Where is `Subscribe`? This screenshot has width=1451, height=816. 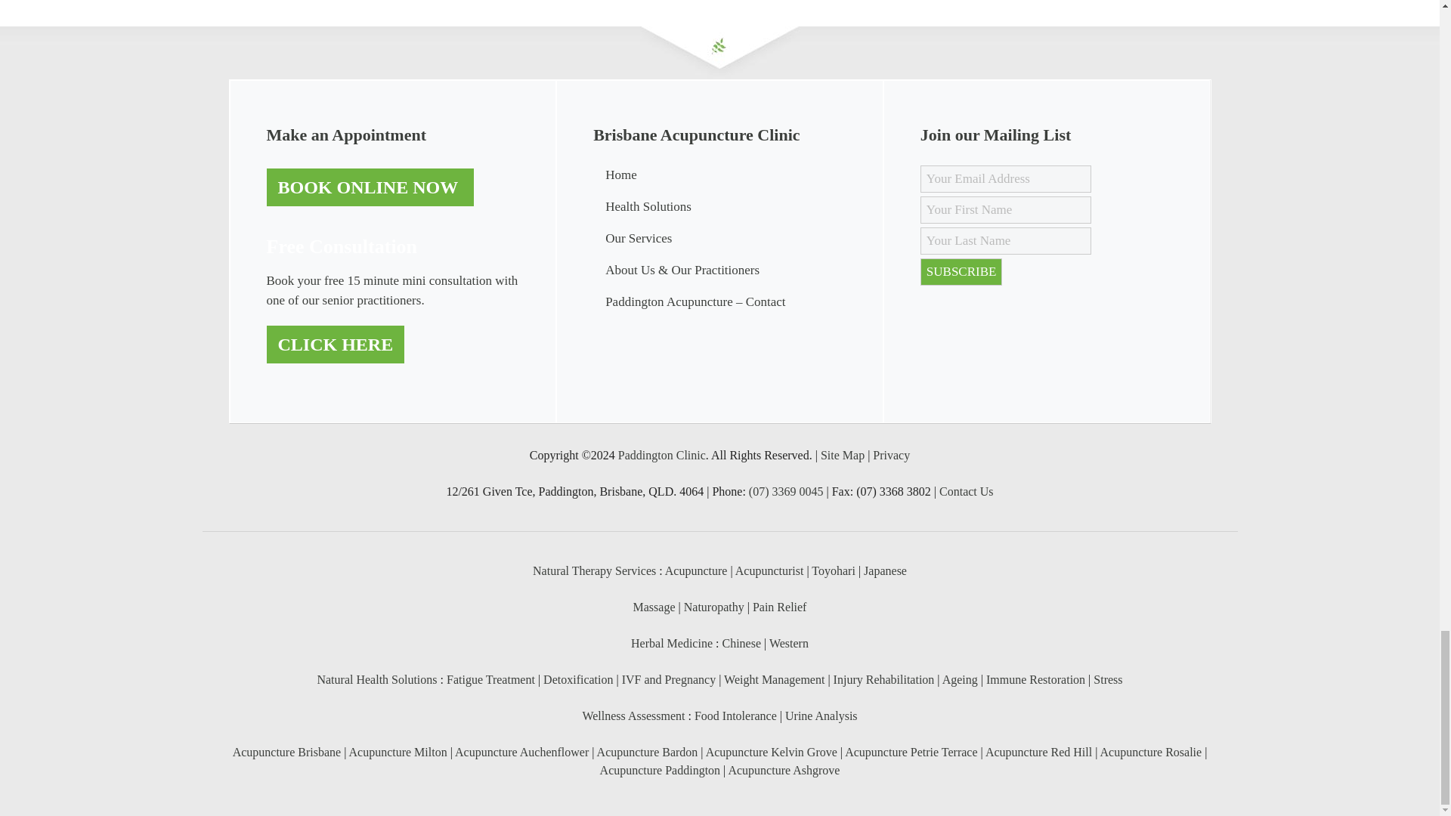
Subscribe is located at coordinates (961, 272).